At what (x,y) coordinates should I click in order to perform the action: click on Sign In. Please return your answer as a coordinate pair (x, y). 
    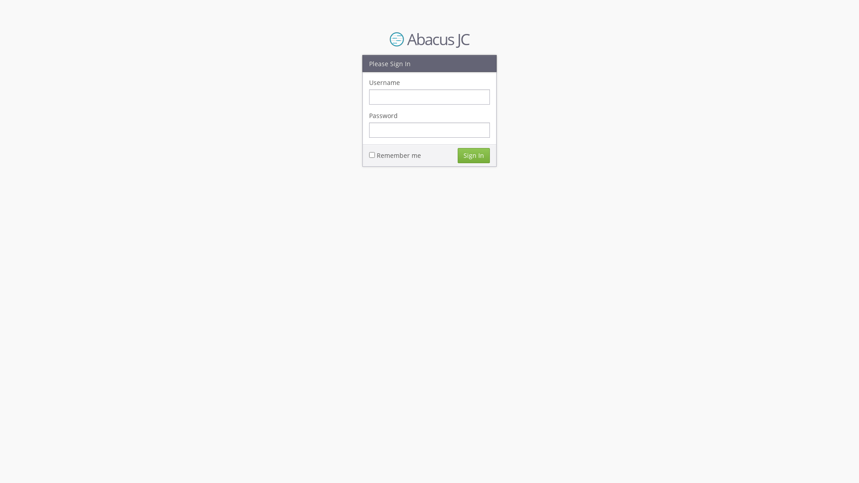
    Looking at the image, I should click on (474, 155).